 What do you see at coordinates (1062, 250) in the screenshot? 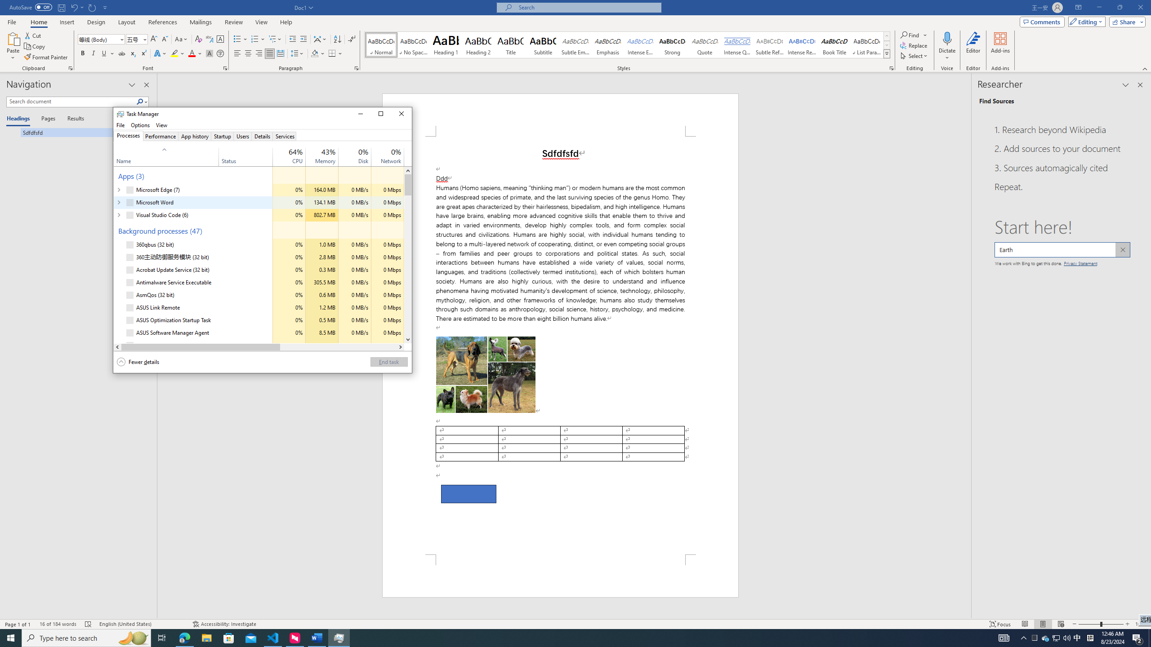
I see `Research people, events, concepts, and places` at bounding box center [1062, 250].